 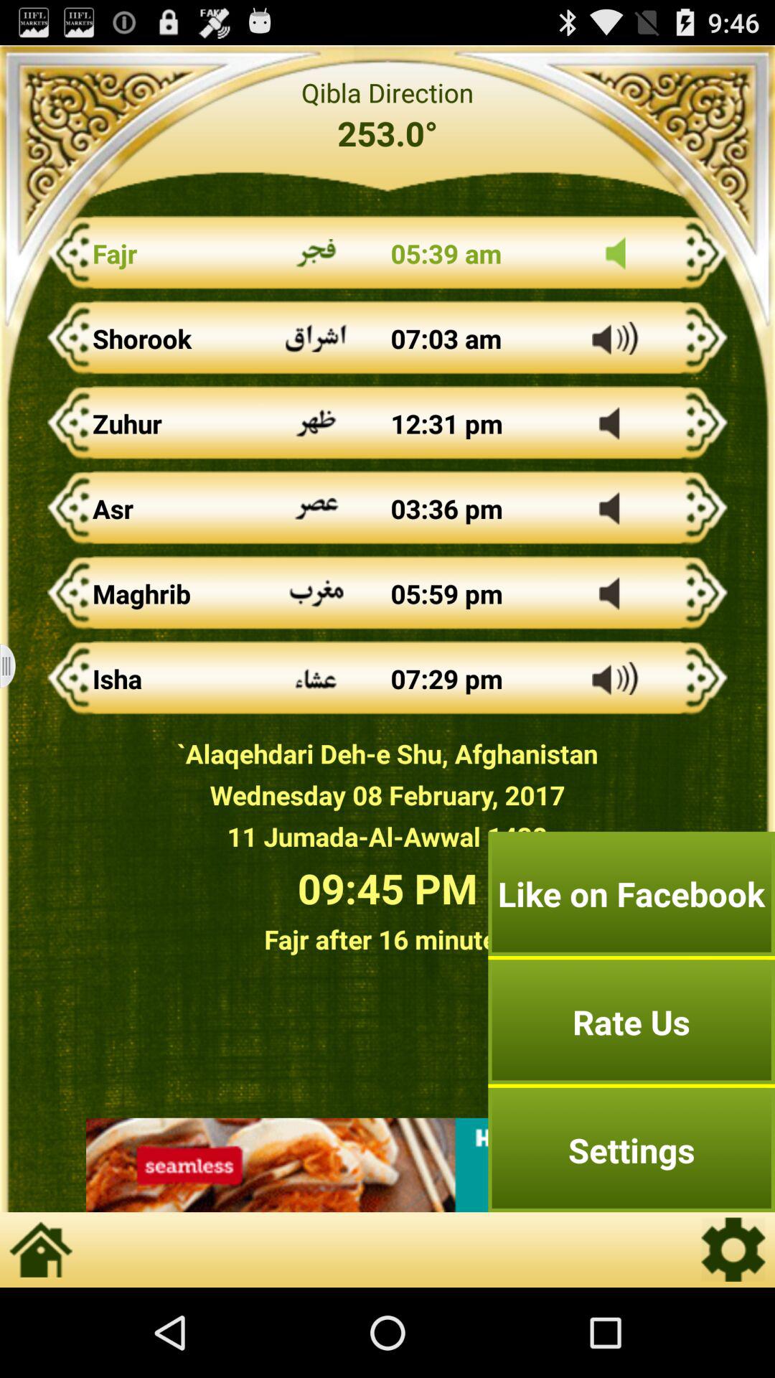 I want to click on view advertisement, so click(x=387, y=1165).